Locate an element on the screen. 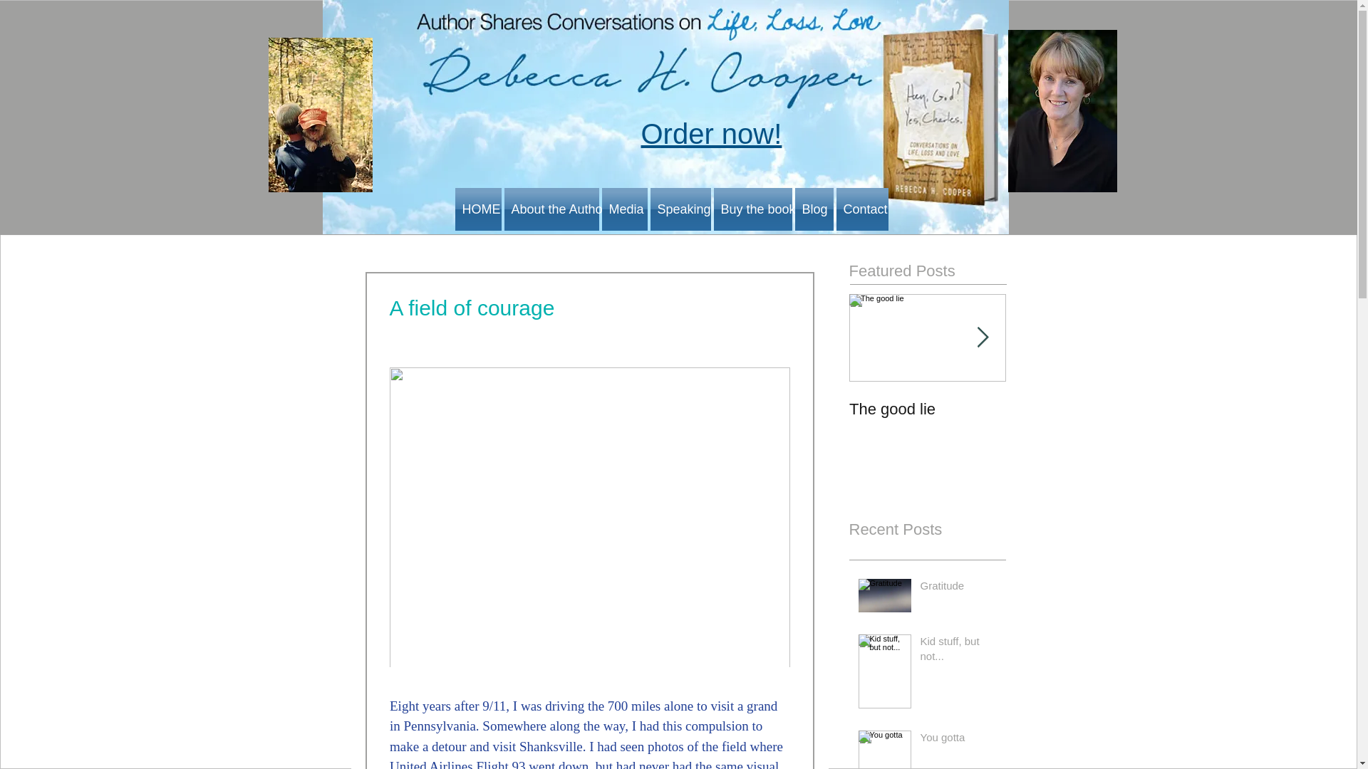  Media is located at coordinates (620, 225).